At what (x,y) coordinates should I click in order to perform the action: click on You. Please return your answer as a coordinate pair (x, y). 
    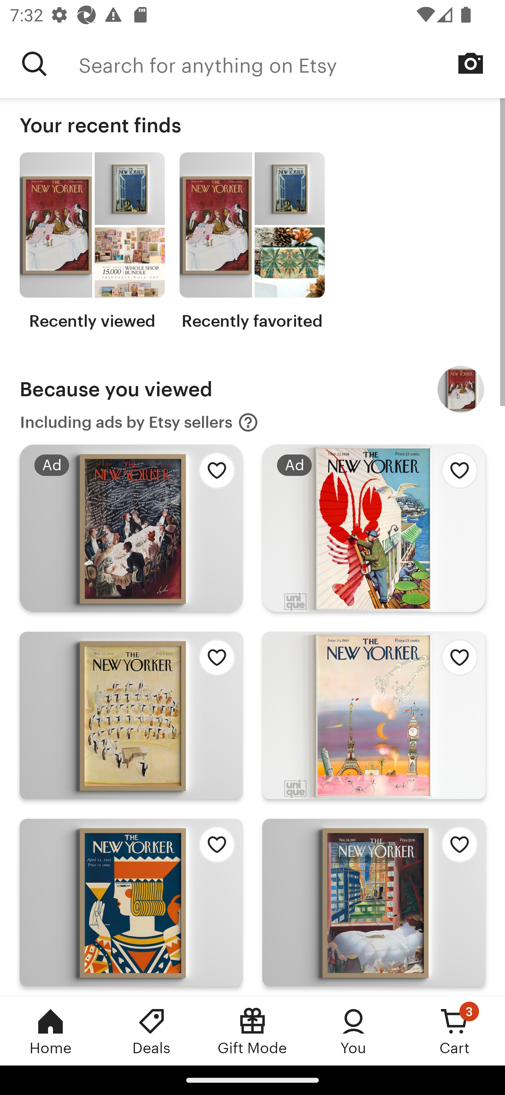
    Looking at the image, I should click on (353, 1031).